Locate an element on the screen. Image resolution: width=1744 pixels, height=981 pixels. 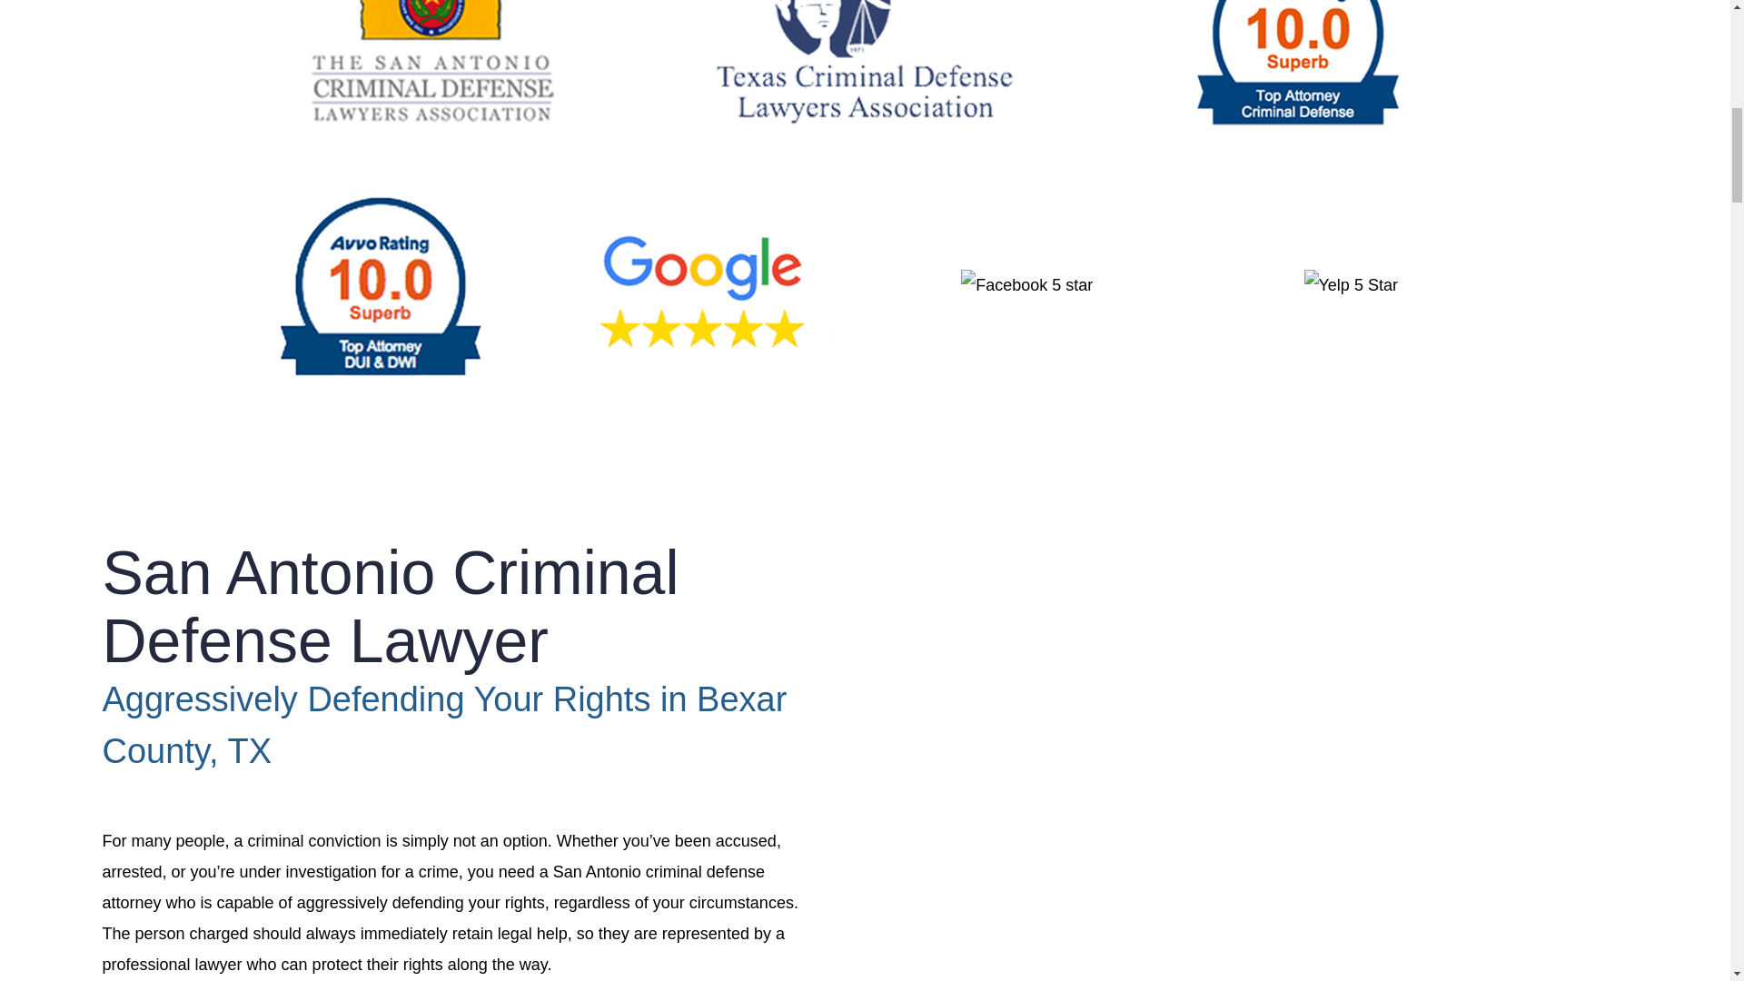
Yelp 5 Star is located at coordinates (1352, 285).